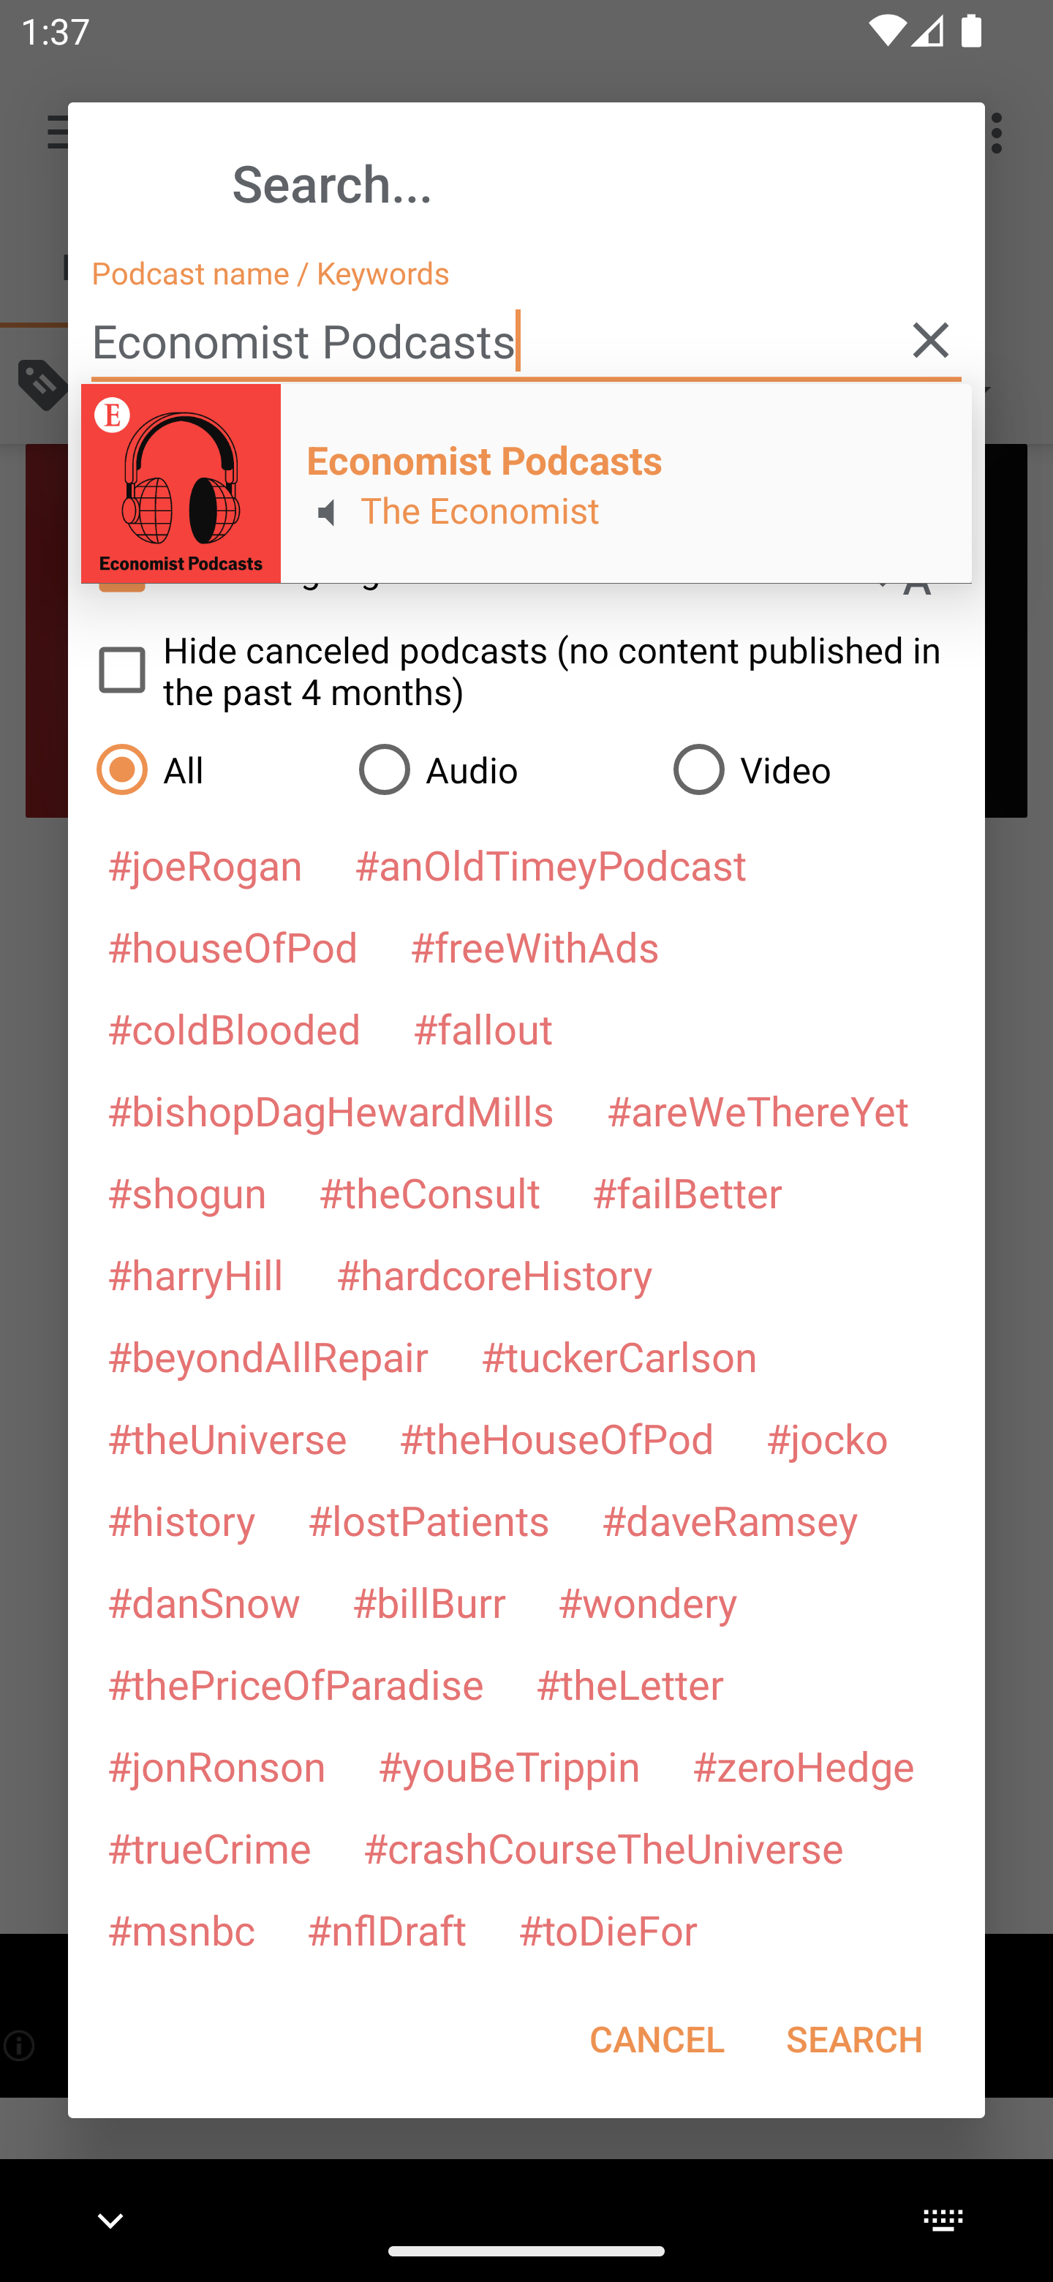 The image size is (1053, 2282). What do you see at coordinates (508, 1766) in the screenshot?
I see `#youBeTrippin` at bounding box center [508, 1766].